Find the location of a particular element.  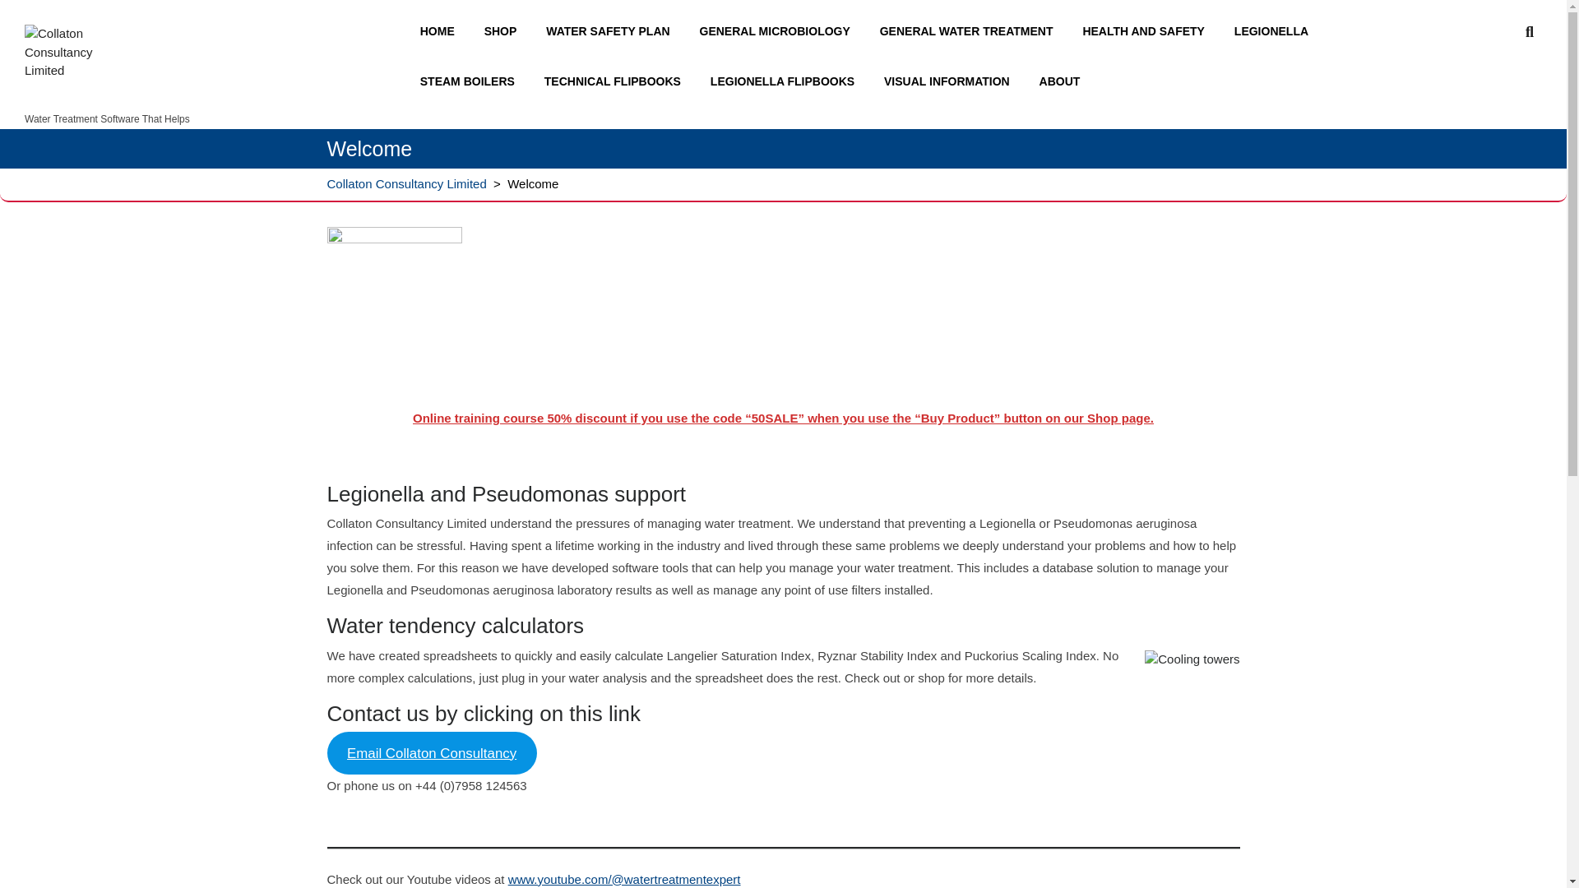

GENERAL MICROBIOLOGY is located at coordinates (776, 31).